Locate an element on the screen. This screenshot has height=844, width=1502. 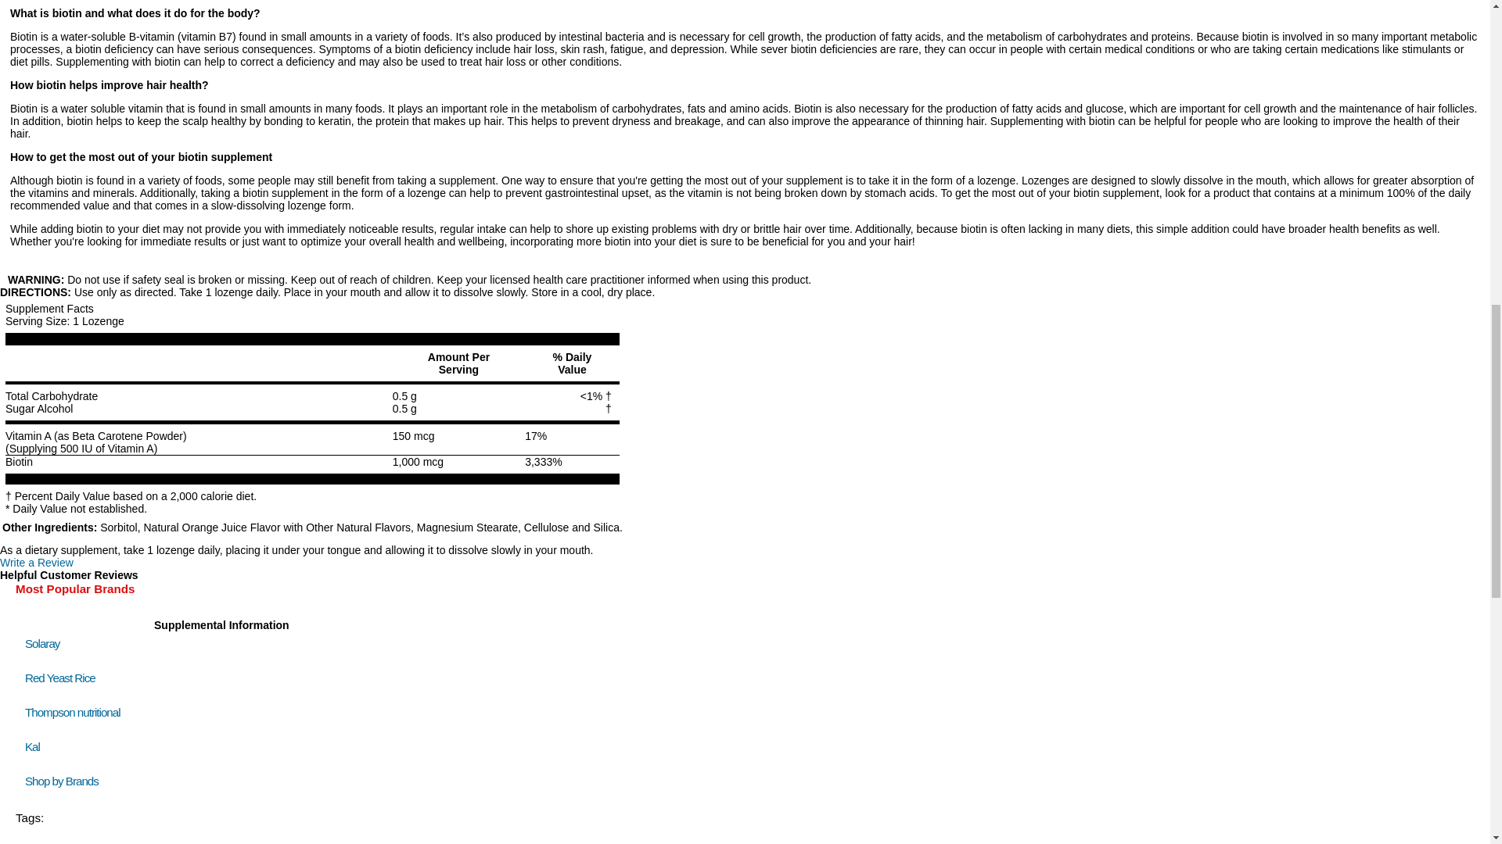
Find more Solaray Biotin 1000 is located at coordinates (71, 842).